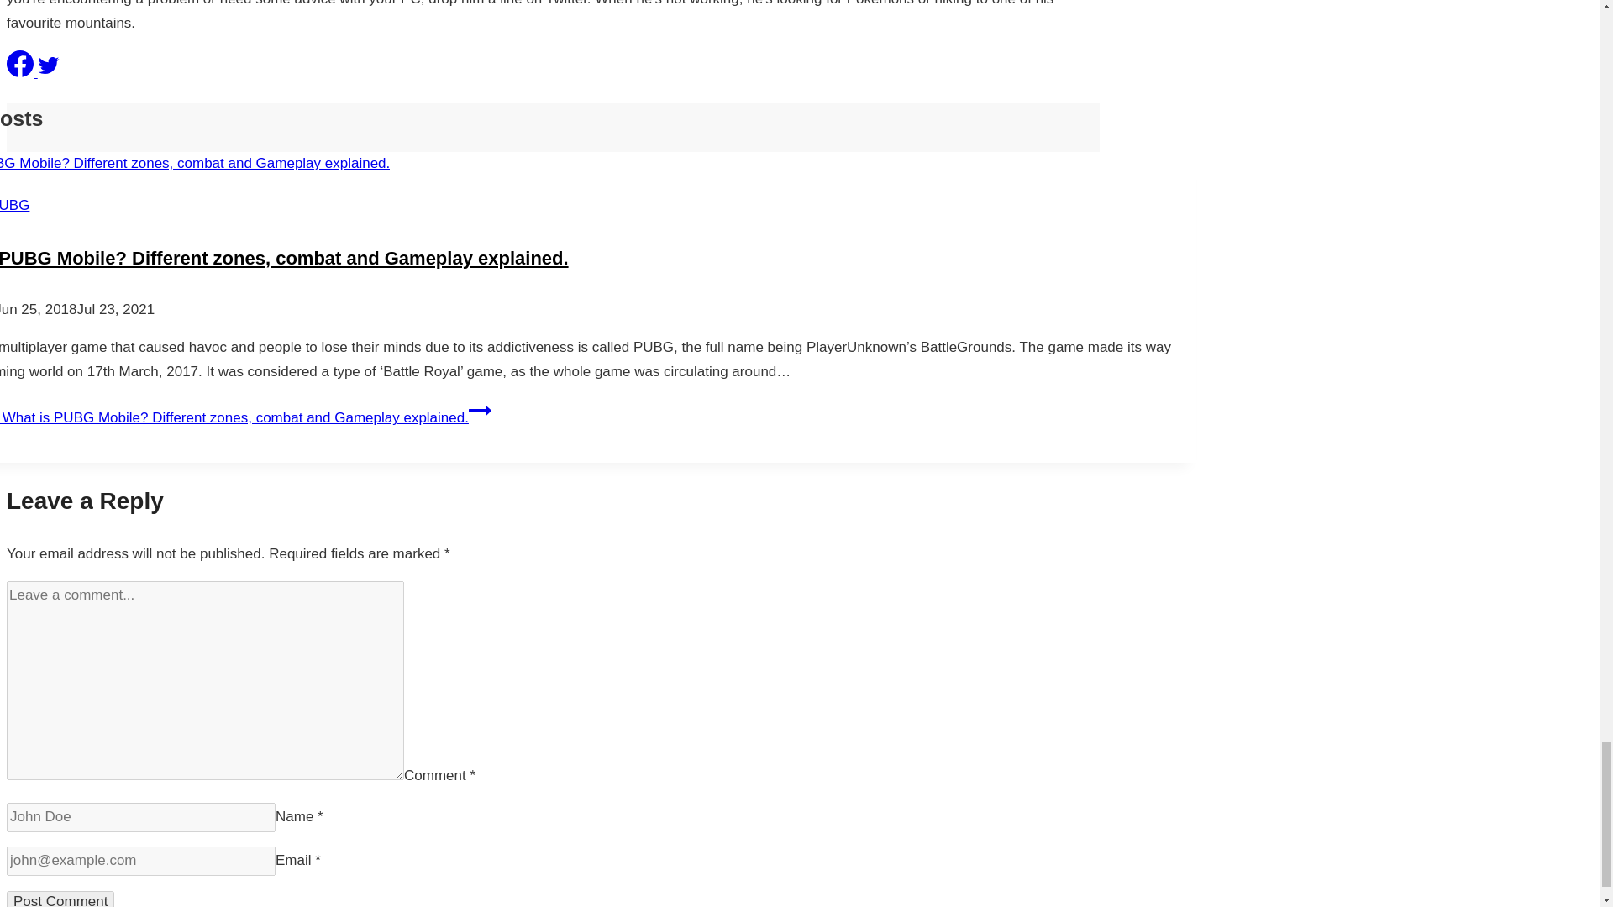 This screenshot has width=1613, height=907. Describe the element at coordinates (481, 411) in the screenshot. I see `Continue` at that location.